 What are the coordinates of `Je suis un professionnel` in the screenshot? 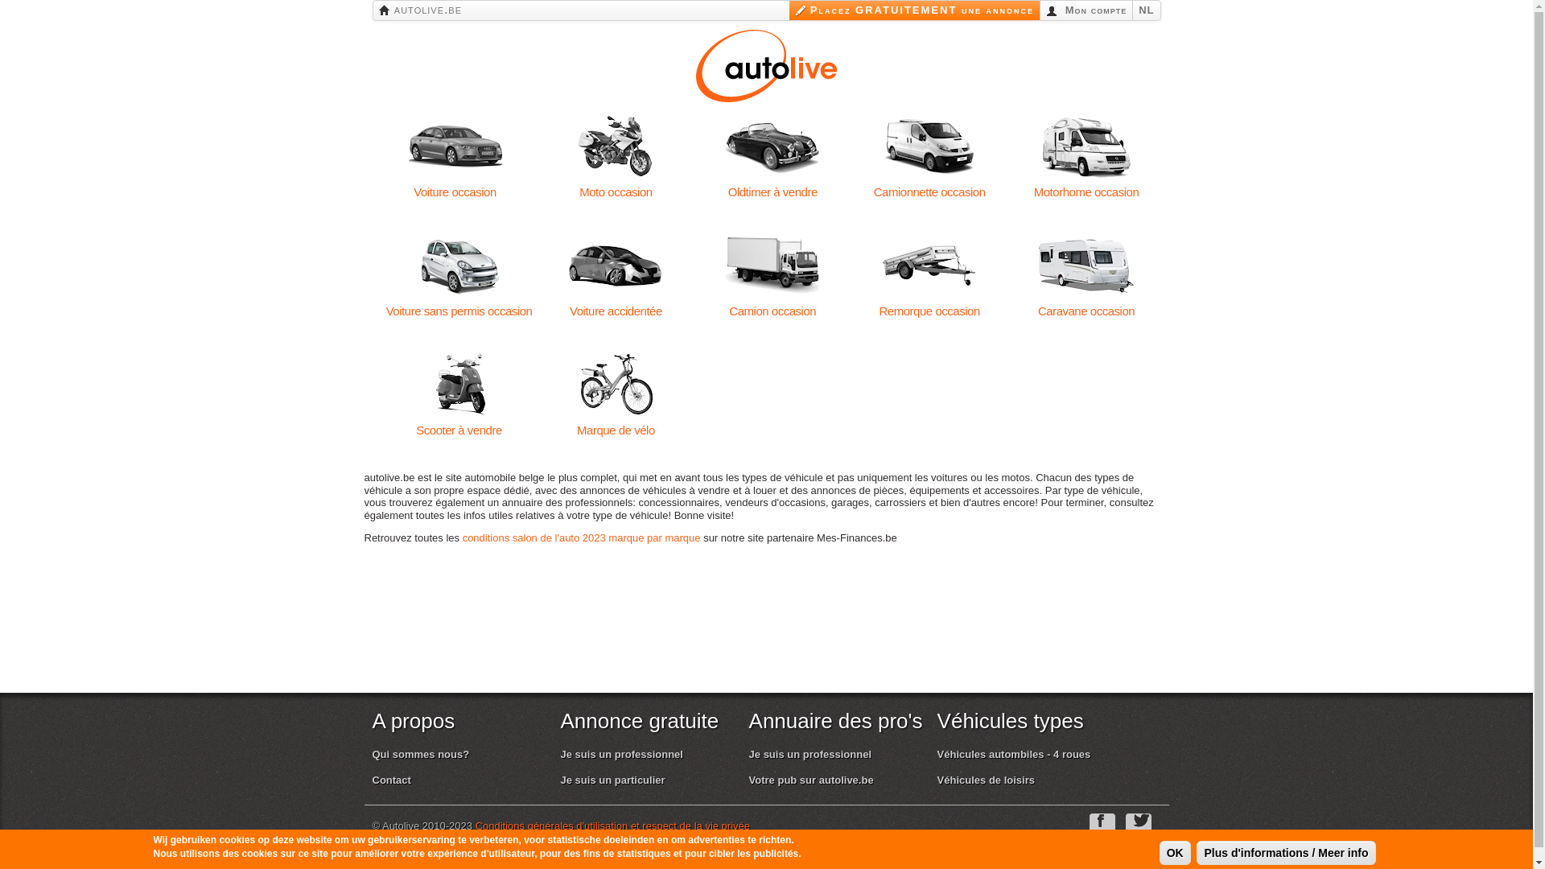 It's located at (622, 755).